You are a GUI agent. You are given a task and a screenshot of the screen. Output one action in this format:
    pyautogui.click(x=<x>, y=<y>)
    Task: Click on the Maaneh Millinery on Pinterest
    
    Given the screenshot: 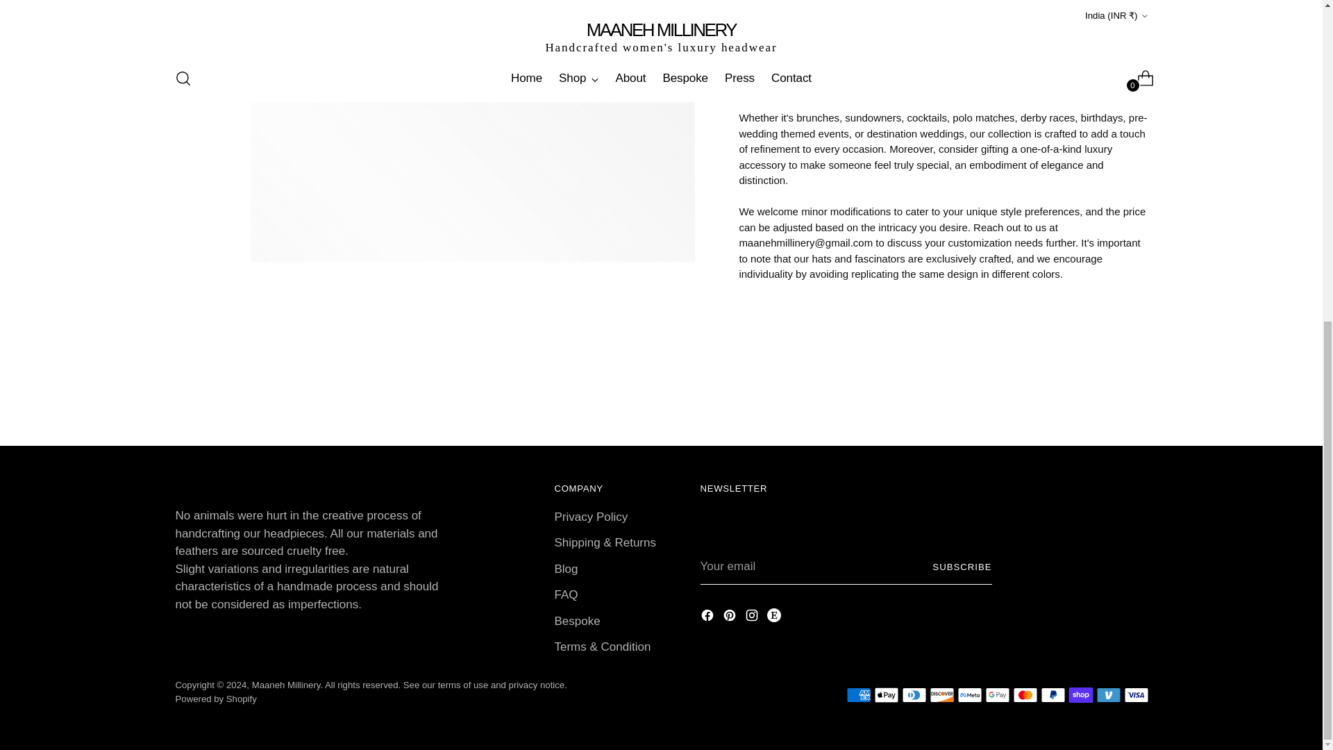 What is the action you would take?
    pyautogui.click(x=730, y=617)
    